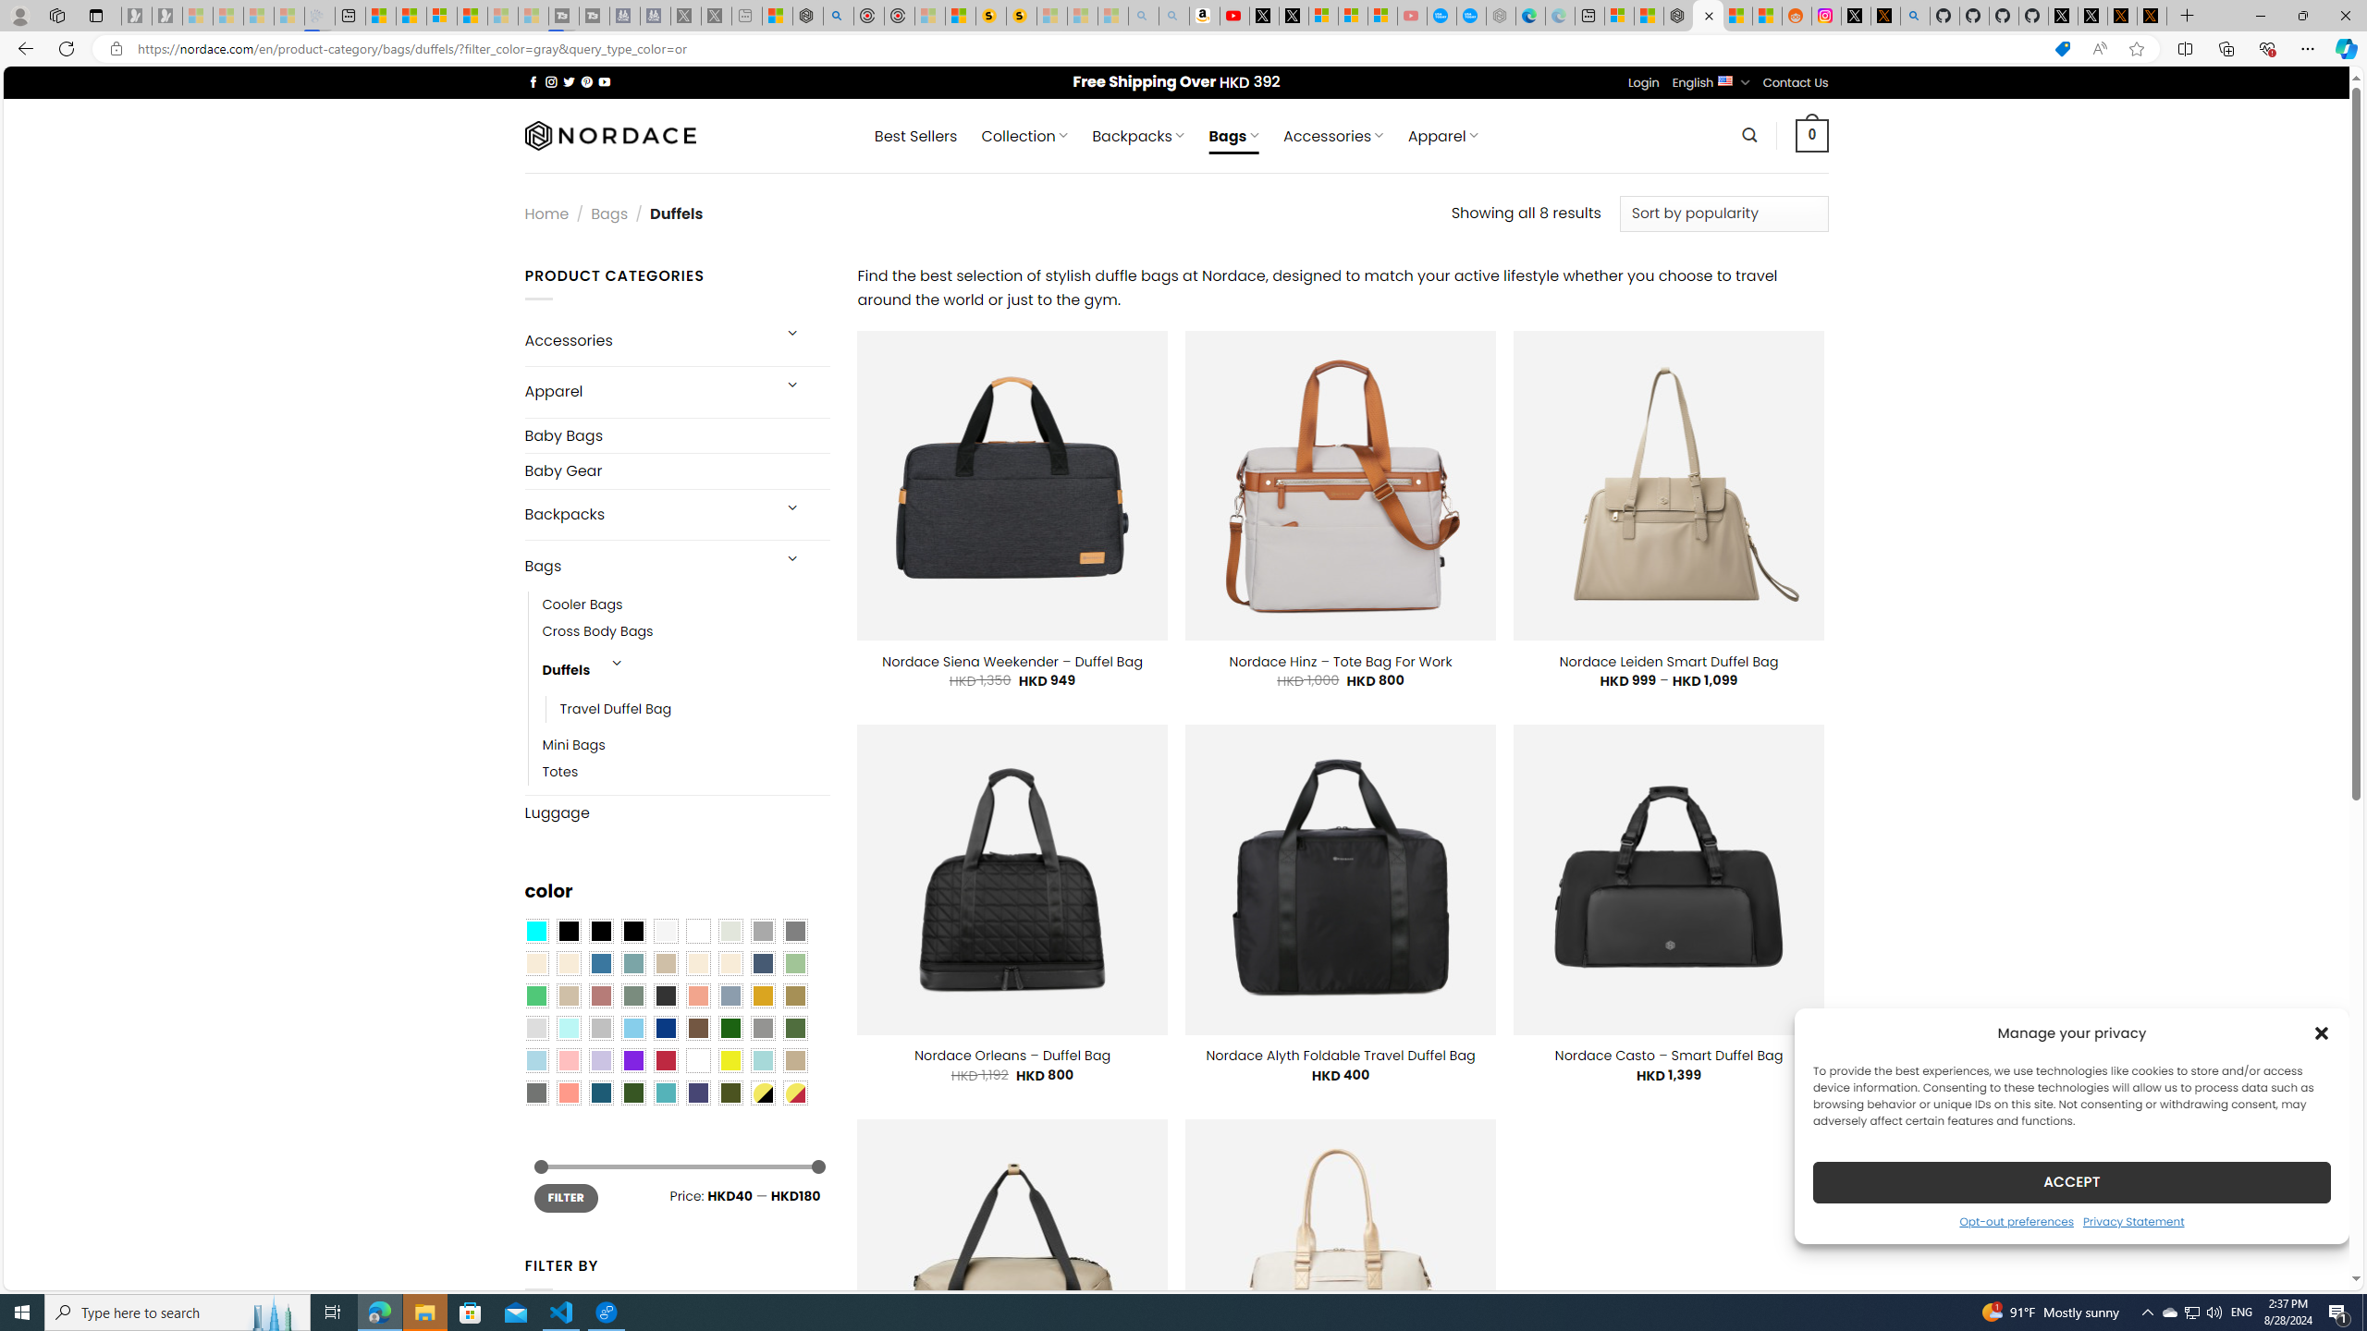 The image size is (2367, 1331). Describe the element at coordinates (441, 16) in the screenshot. I see `Overview` at that location.